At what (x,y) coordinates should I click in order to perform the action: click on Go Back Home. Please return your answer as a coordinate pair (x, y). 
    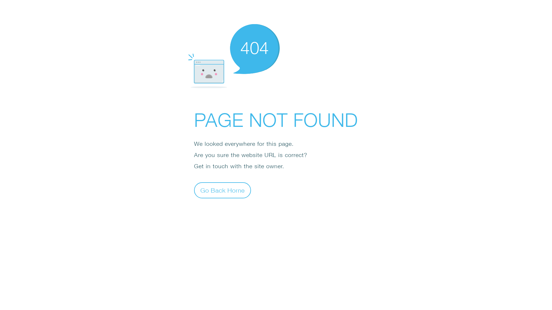
    Looking at the image, I should click on (223, 190).